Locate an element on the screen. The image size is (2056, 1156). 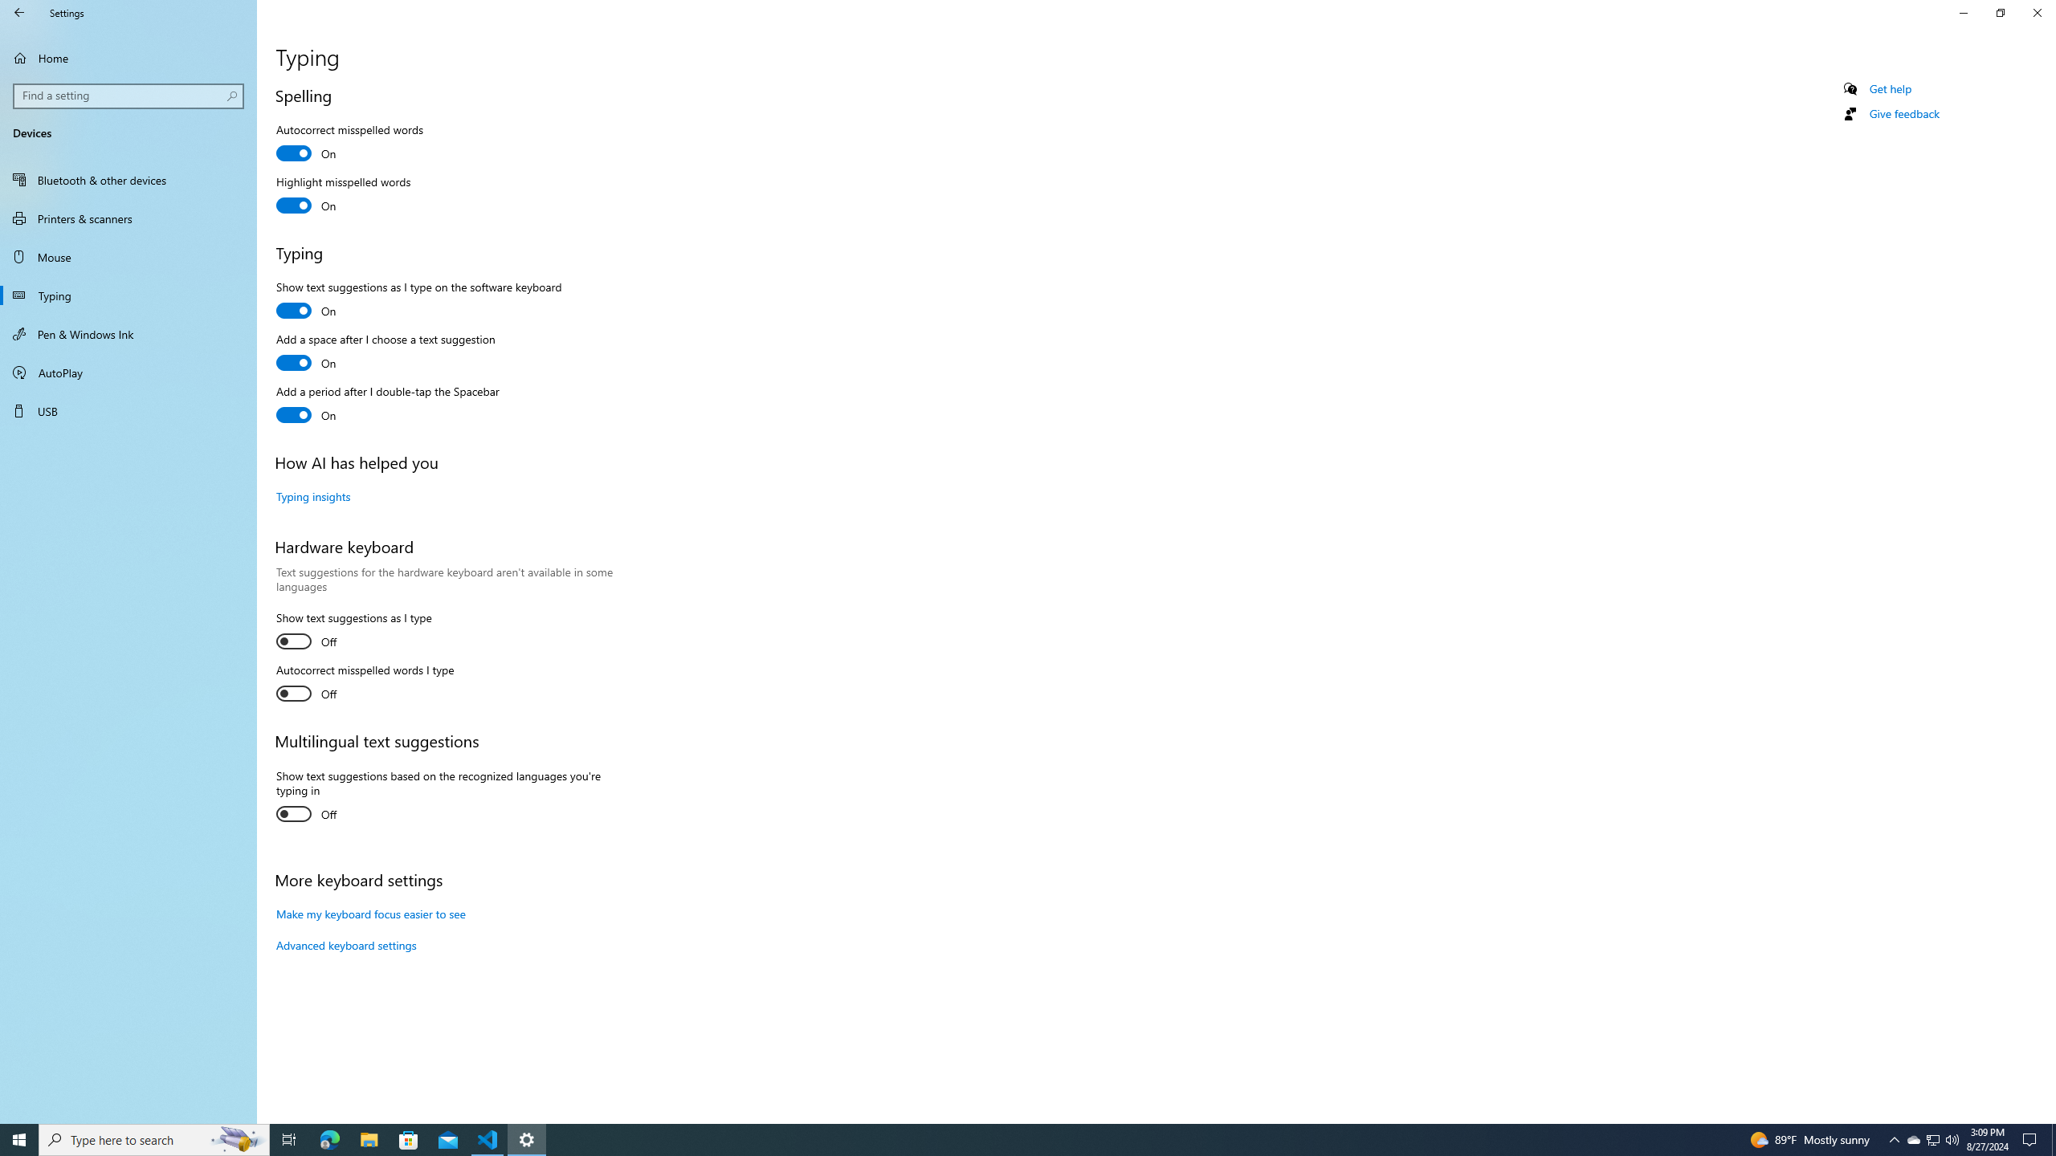
Notification Chevron is located at coordinates (1894, 1140).